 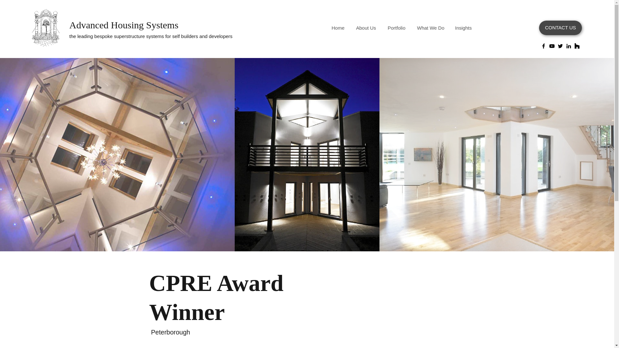 What do you see at coordinates (463, 25) in the screenshot?
I see `Insights` at bounding box center [463, 25].